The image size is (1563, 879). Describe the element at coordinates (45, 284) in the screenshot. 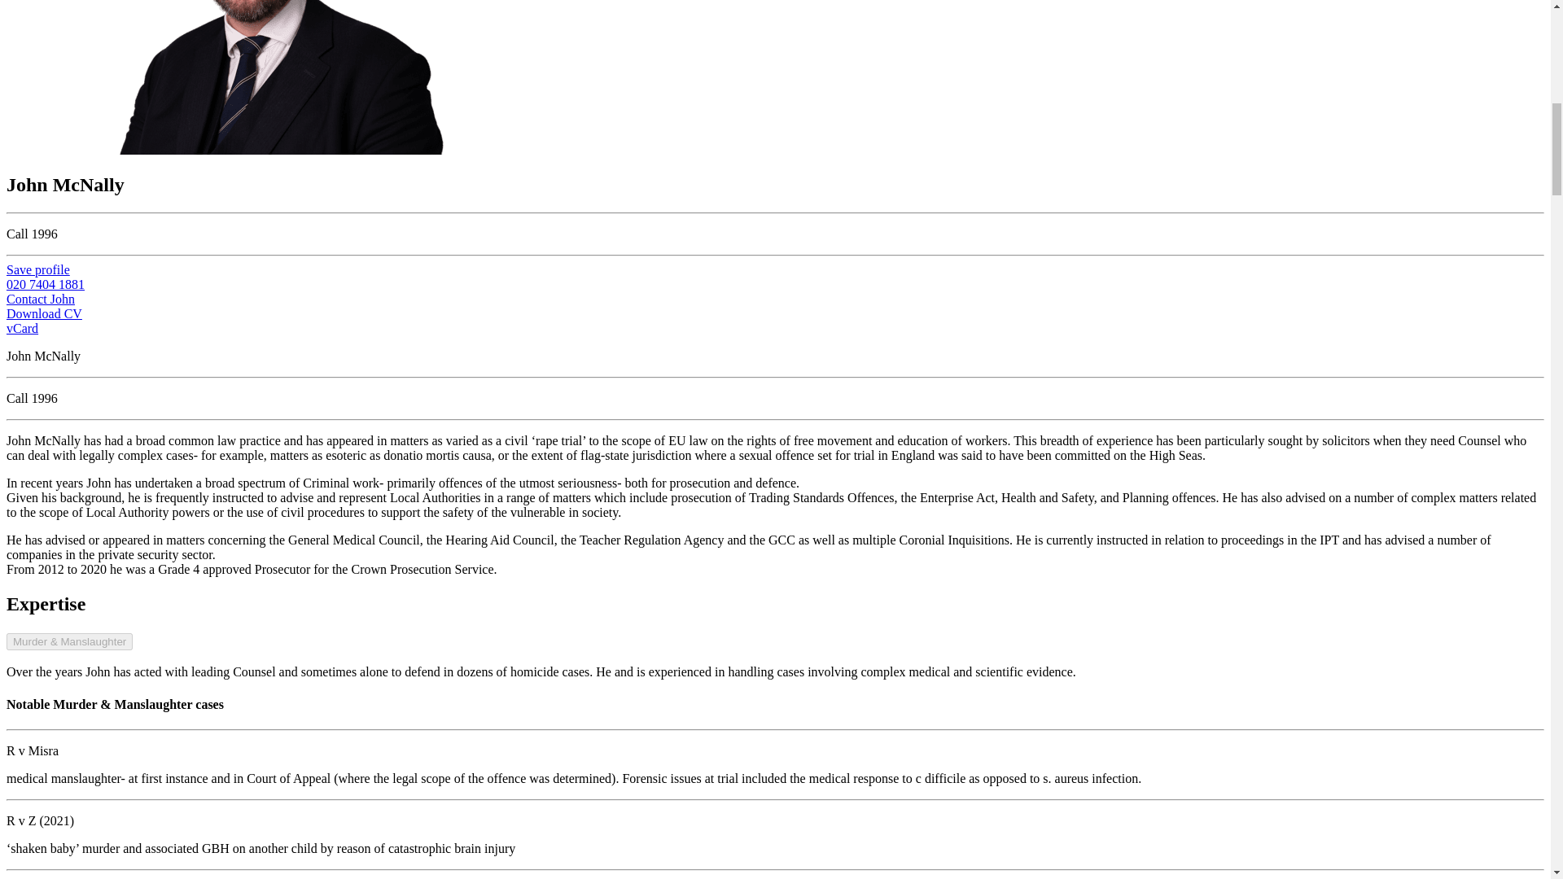

I see `020 7404 1881` at that location.